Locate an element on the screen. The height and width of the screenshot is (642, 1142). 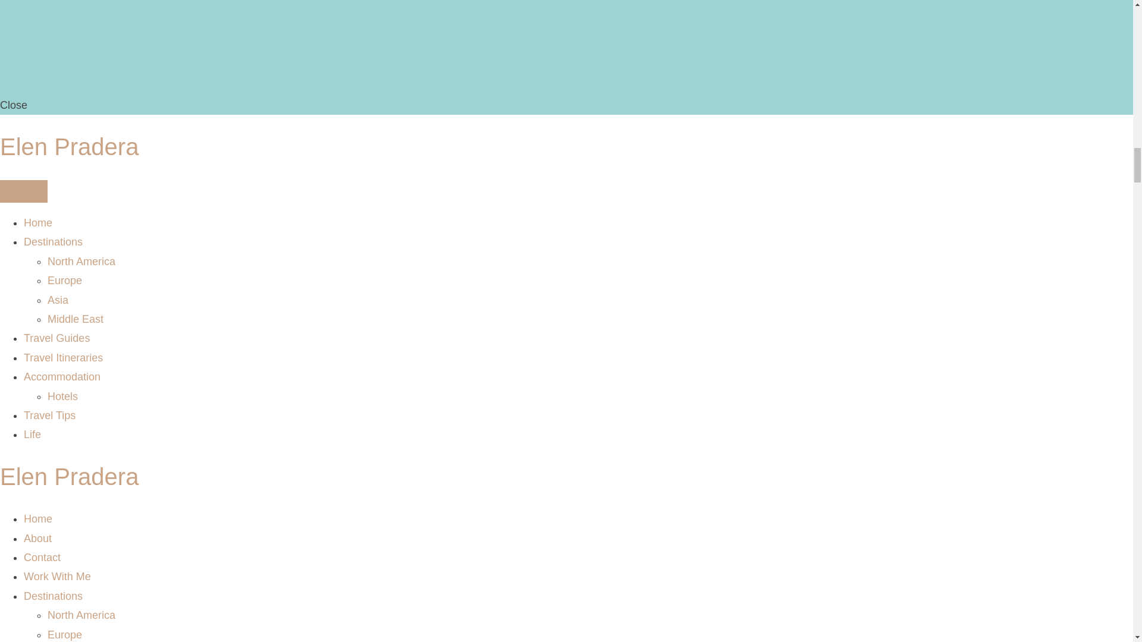
Work With Me is located at coordinates (57, 577).